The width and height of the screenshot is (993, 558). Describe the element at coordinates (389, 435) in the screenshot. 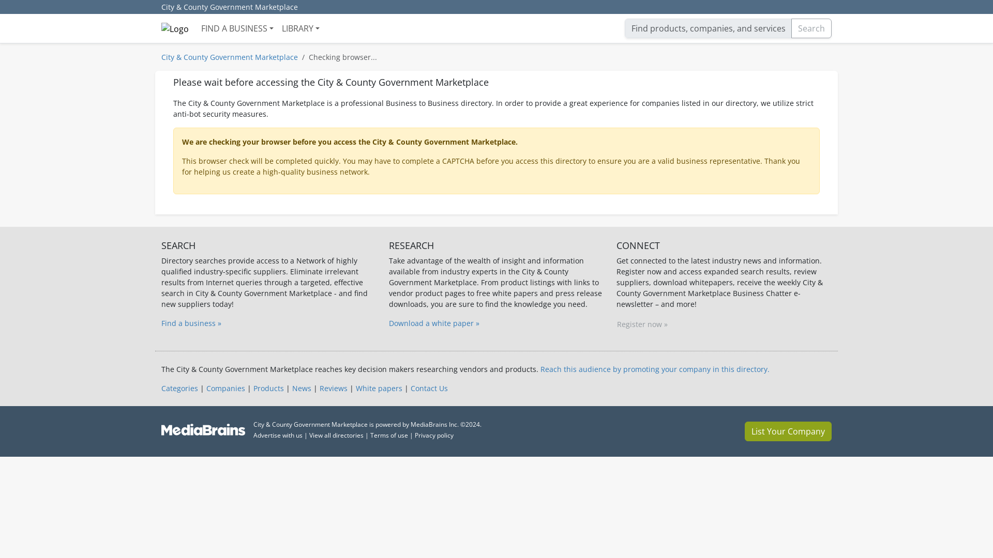

I see `Terms of use` at that location.